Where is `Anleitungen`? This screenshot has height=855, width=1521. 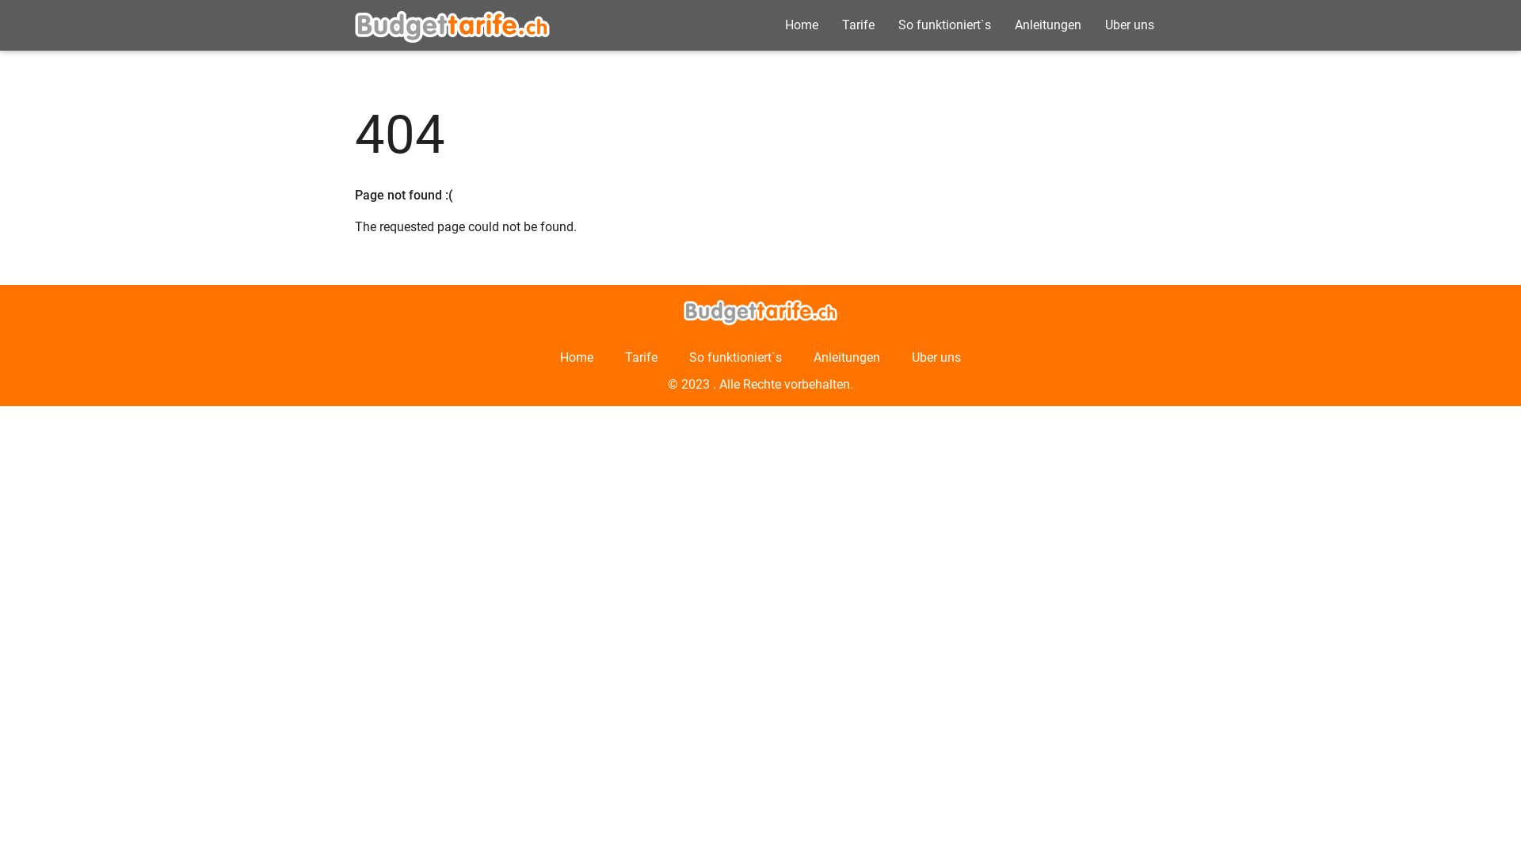 Anleitungen is located at coordinates (847, 358).